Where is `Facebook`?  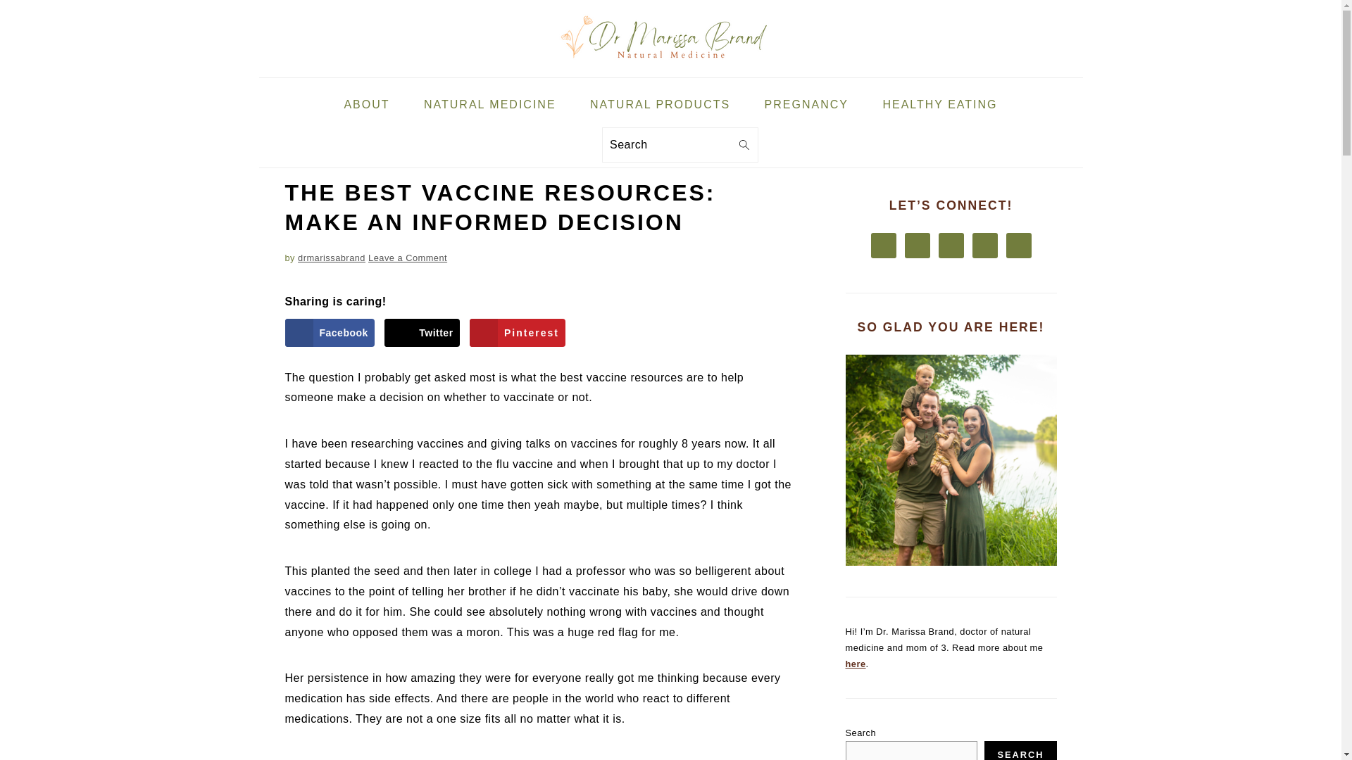 Facebook is located at coordinates (329, 332).